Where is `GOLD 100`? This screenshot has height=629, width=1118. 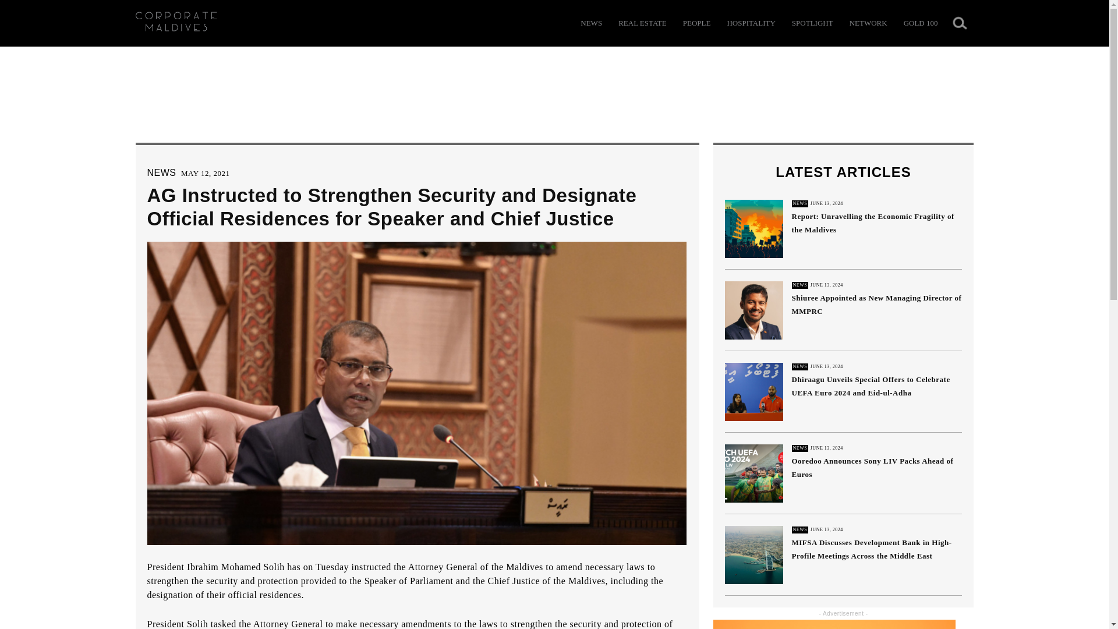
GOLD 100 is located at coordinates (920, 23).